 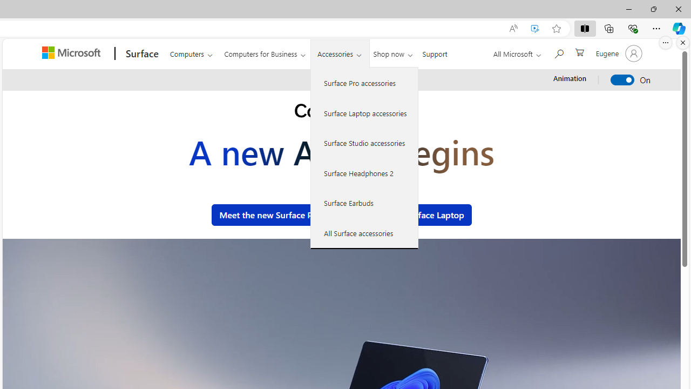 I want to click on All Surface accessories, so click(x=364, y=233).